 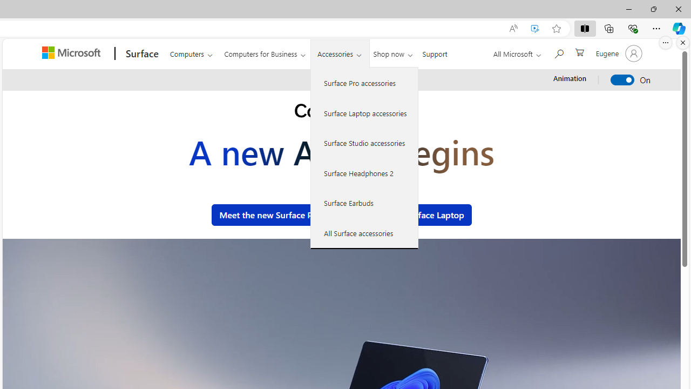 I want to click on All Surface accessories, so click(x=364, y=233).